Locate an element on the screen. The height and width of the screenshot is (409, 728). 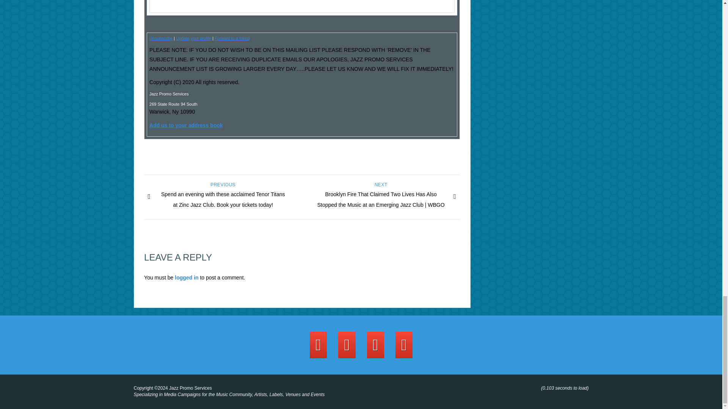
logged in is located at coordinates (186, 277).